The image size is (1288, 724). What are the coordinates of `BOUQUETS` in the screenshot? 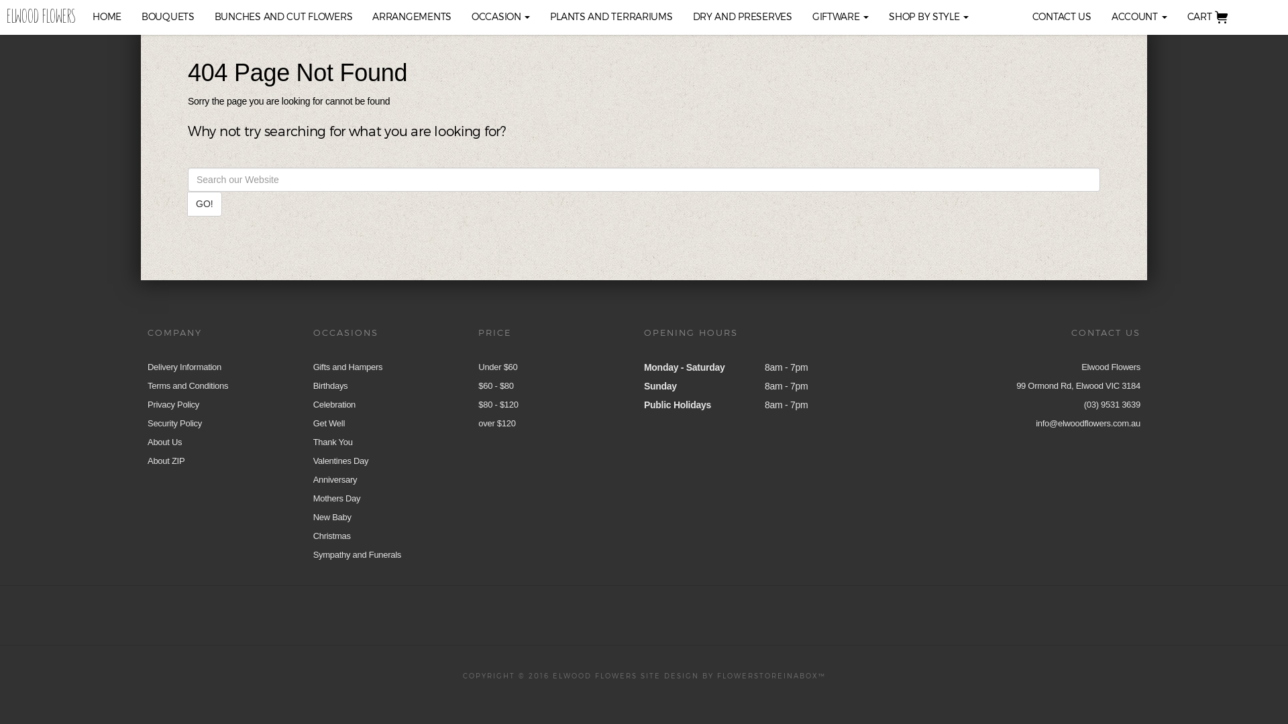 It's located at (168, 17).